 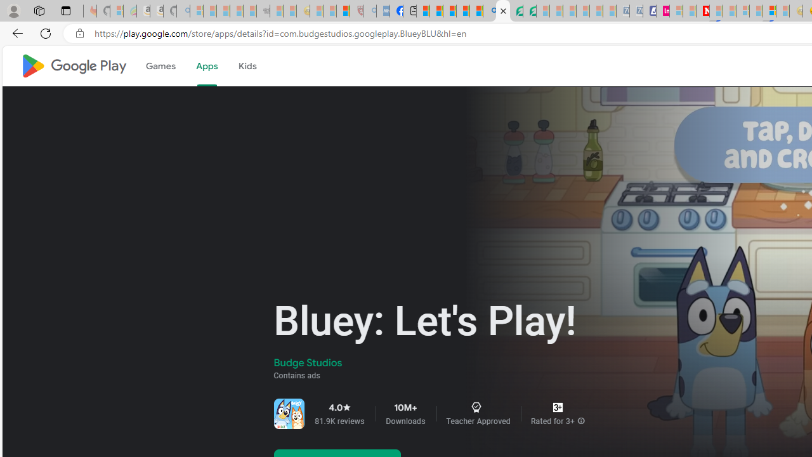 What do you see at coordinates (502, 11) in the screenshot?
I see `Bluey: Let's Play! - Apps on Google Play` at bounding box center [502, 11].